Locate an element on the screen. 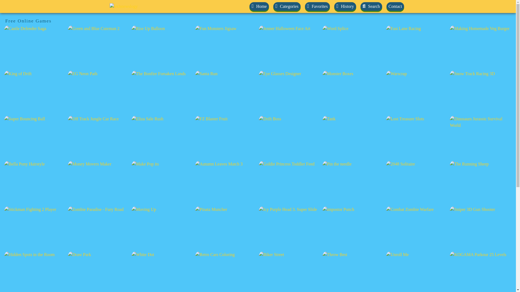  History is located at coordinates (345, 6).